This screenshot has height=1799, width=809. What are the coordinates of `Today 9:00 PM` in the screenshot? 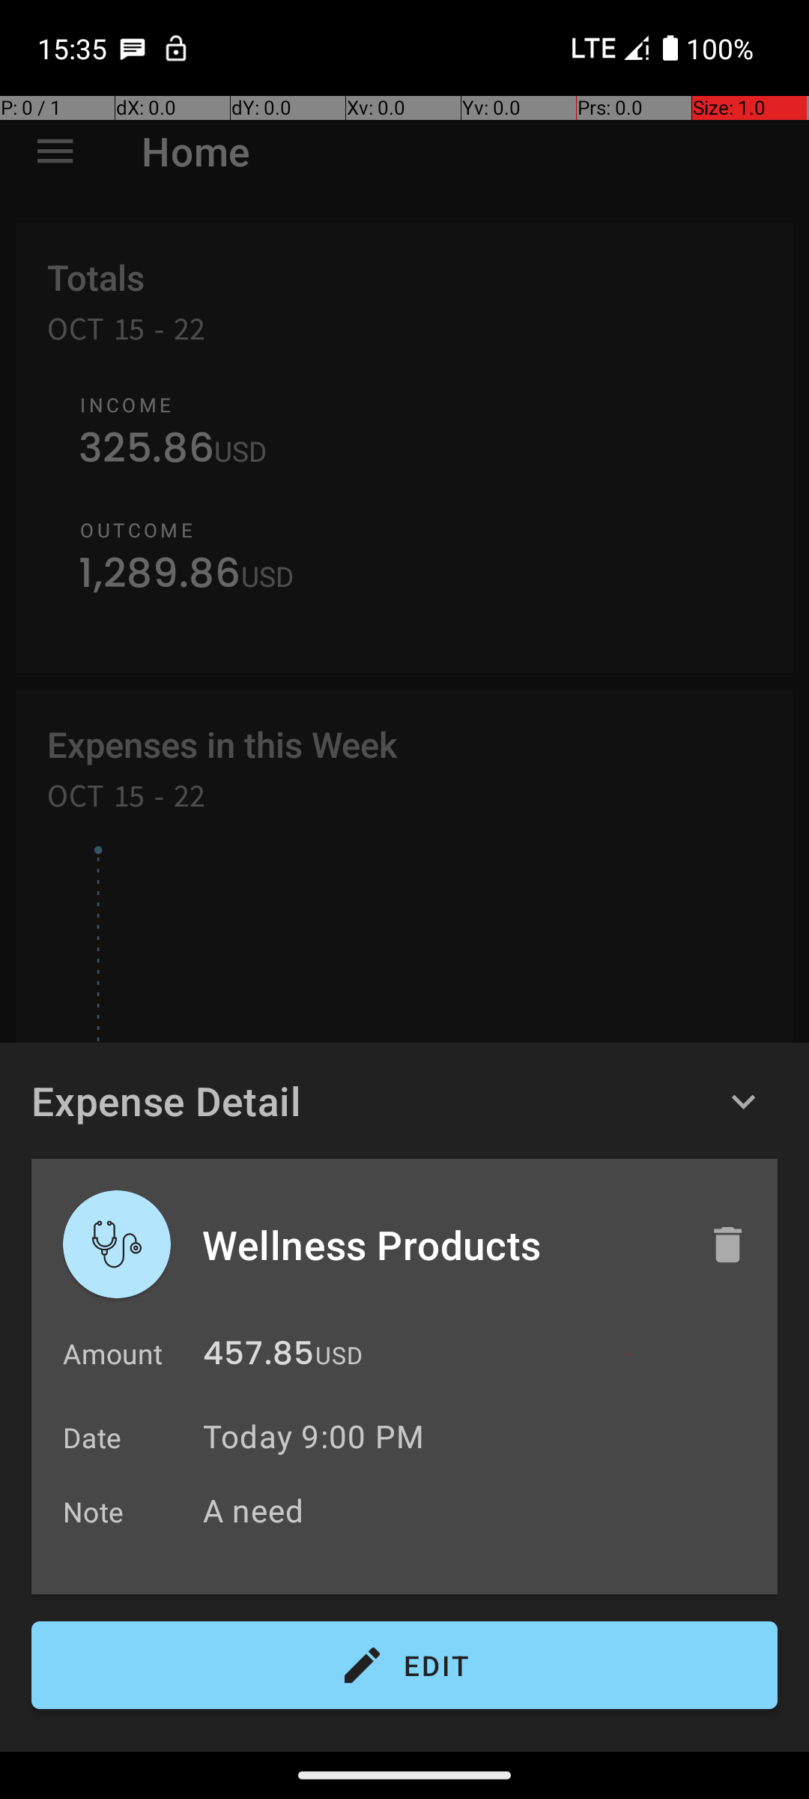 It's located at (313, 1436).